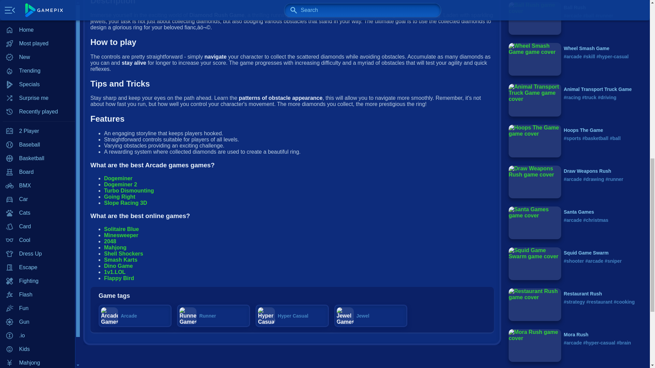 The height and width of the screenshot is (368, 655). I want to click on Soccer, so click(38, 131).